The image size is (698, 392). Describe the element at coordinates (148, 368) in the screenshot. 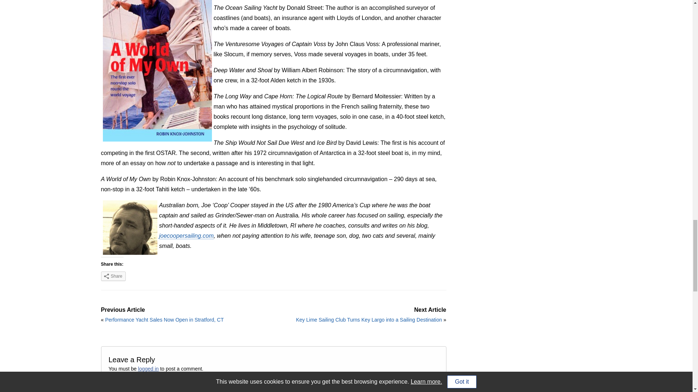

I see `logged in` at that location.